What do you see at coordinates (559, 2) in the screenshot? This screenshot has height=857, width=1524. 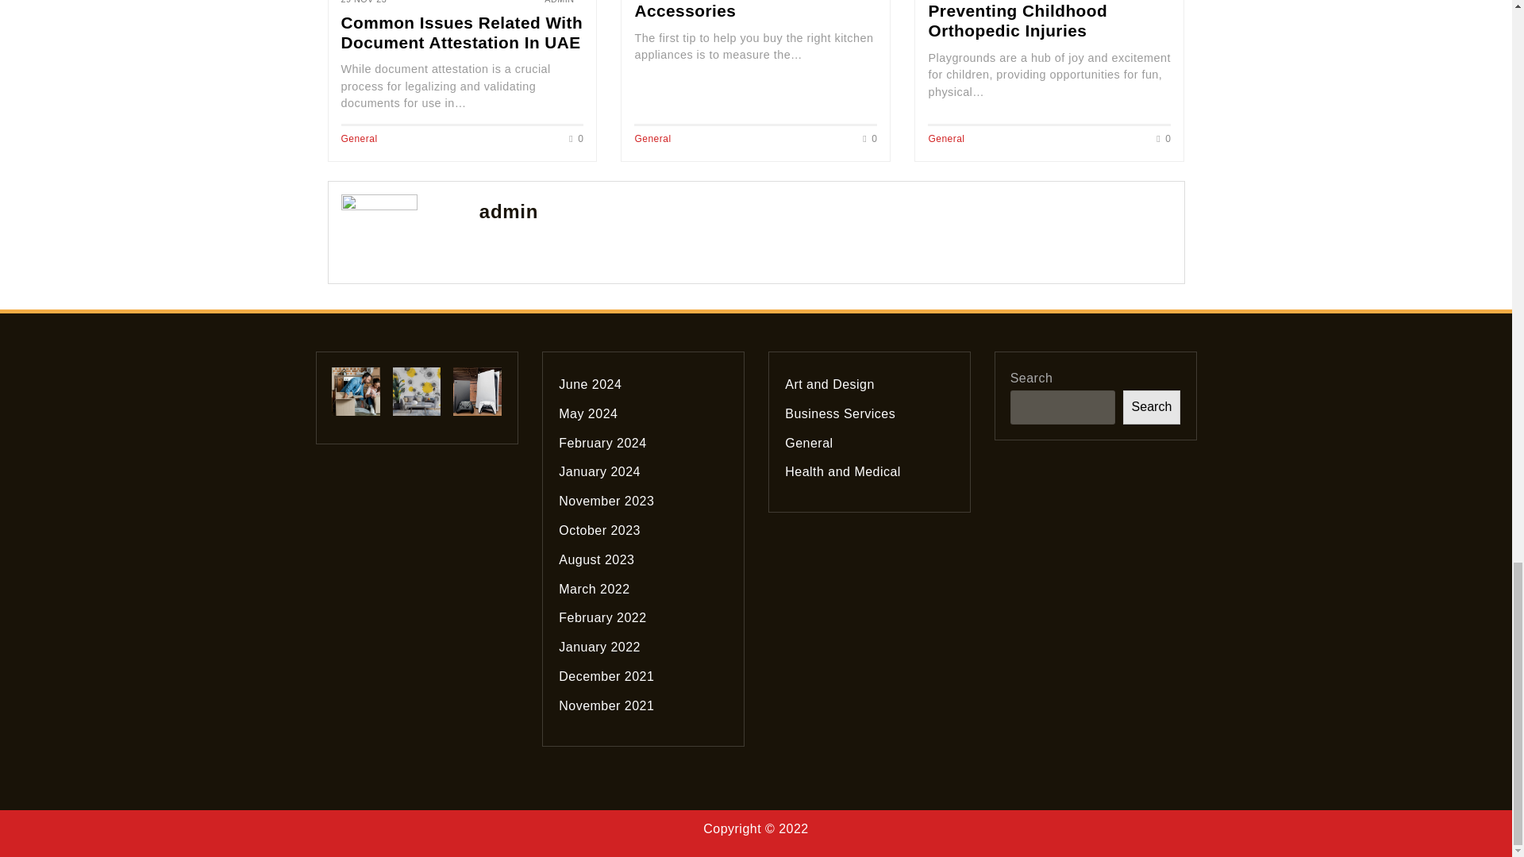 I see `ADMIN` at bounding box center [559, 2].